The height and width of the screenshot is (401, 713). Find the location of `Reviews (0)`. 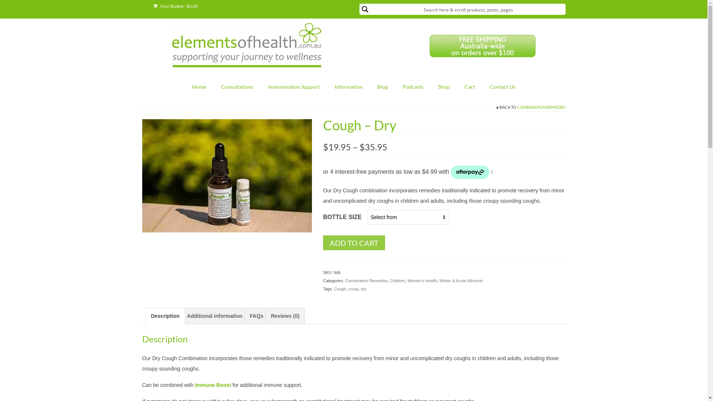

Reviews (0) is located at coordinates (285, 316).